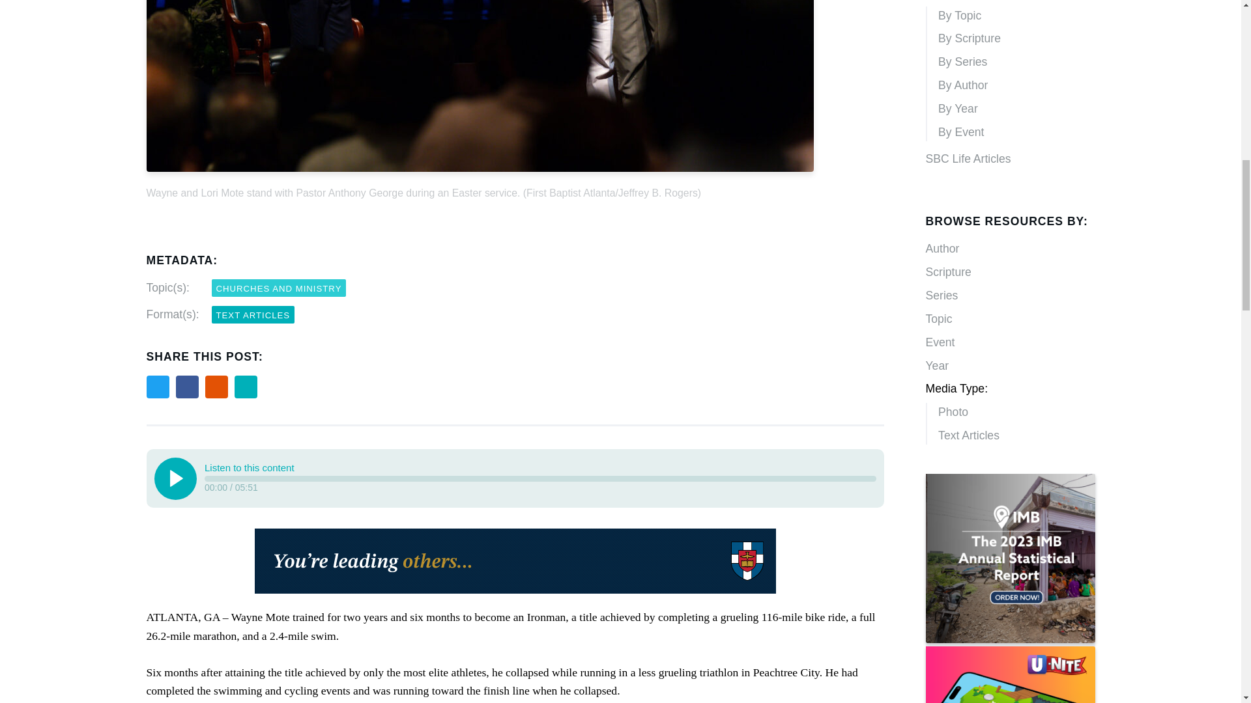  I want to click on CHURCHES AND MINISTRY, so click(279, 288).